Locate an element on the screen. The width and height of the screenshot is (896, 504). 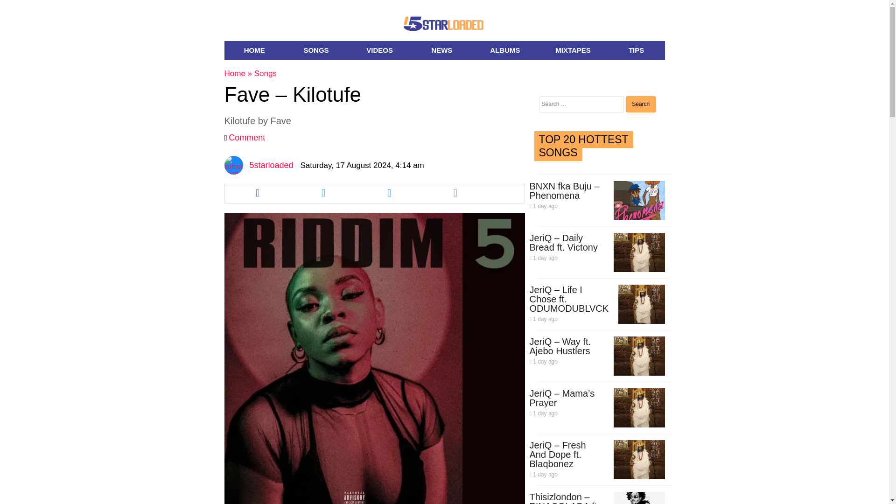
Songs is located at coordinates (316, 50).